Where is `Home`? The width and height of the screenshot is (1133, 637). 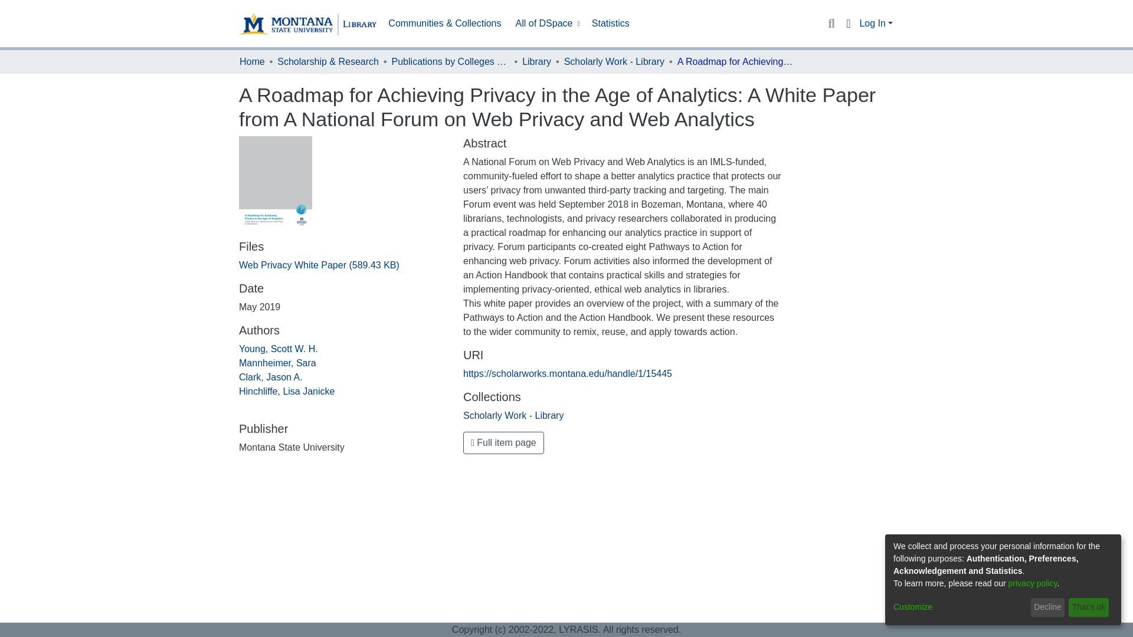
Home is located at coordinates (252, 61).